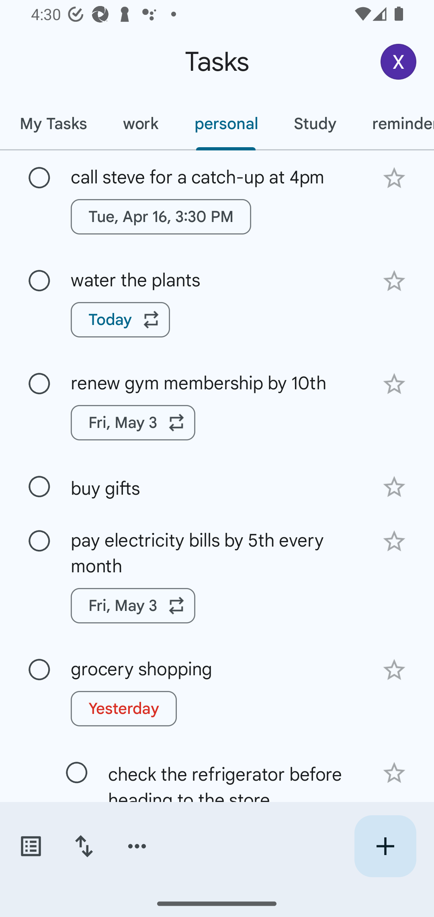 This screenshot has width=434, height=917. I want to click on Fri, May 3, so click(133, 422).